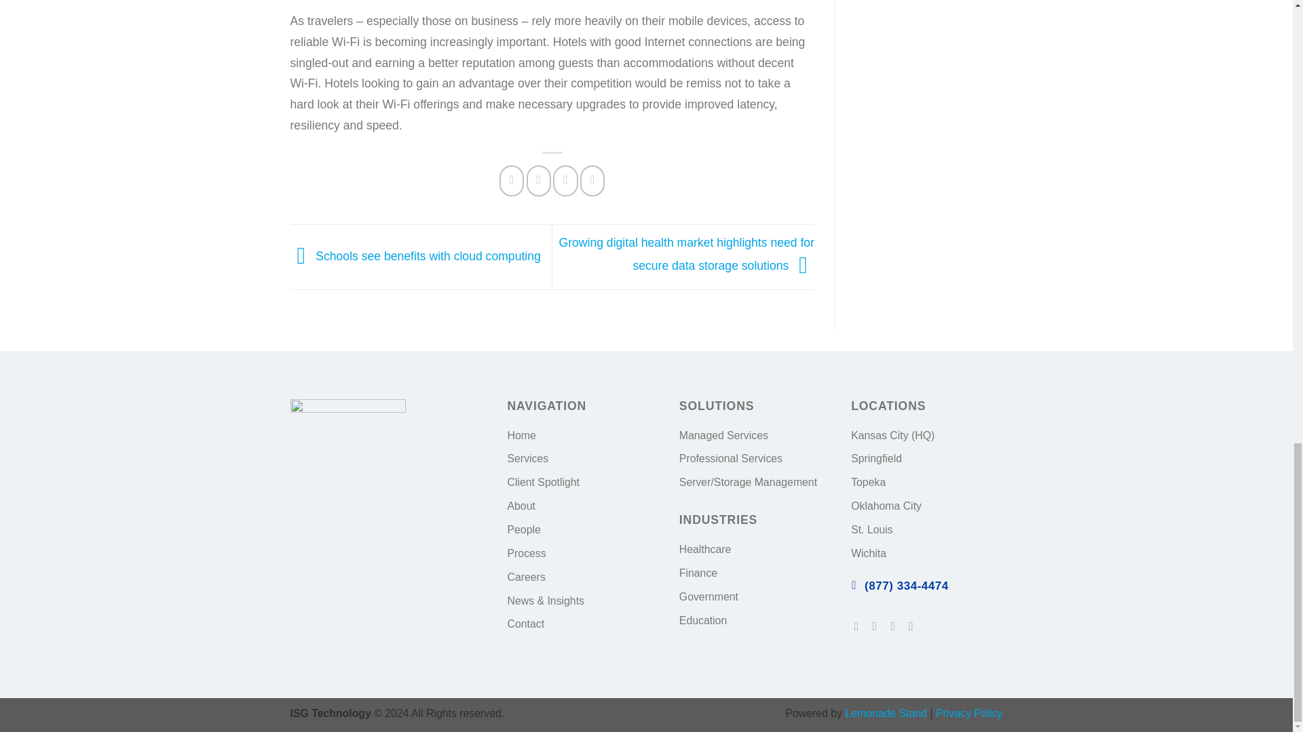 The image size is (1303, 732). I want to click on Follow on YouTube, so click(915, 626).